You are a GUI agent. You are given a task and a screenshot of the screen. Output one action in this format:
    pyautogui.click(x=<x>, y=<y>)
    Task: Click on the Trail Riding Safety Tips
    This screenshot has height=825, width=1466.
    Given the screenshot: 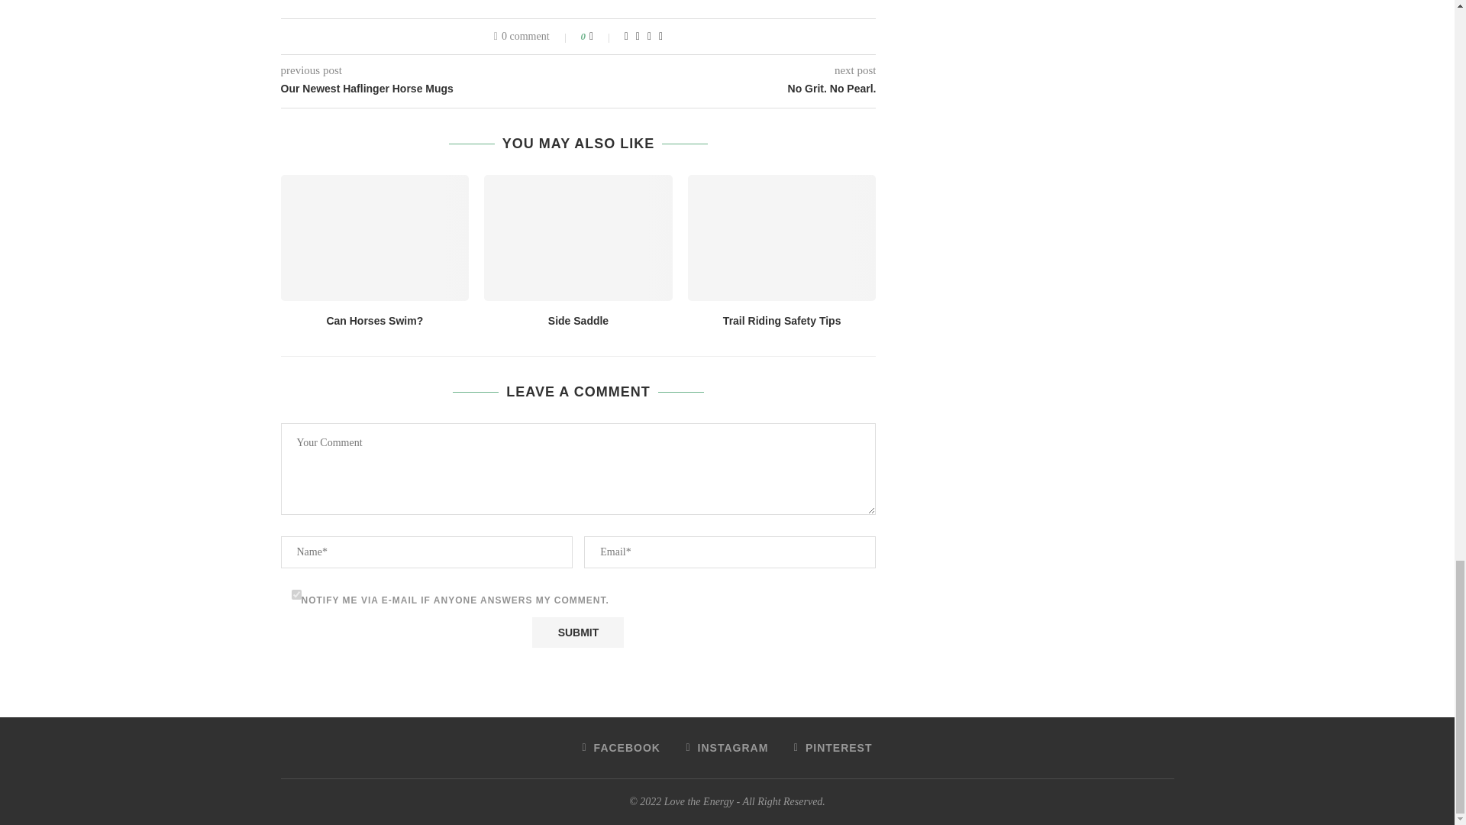 What is the action you would take?
    pyautogui.click(x=782, y=237)
    